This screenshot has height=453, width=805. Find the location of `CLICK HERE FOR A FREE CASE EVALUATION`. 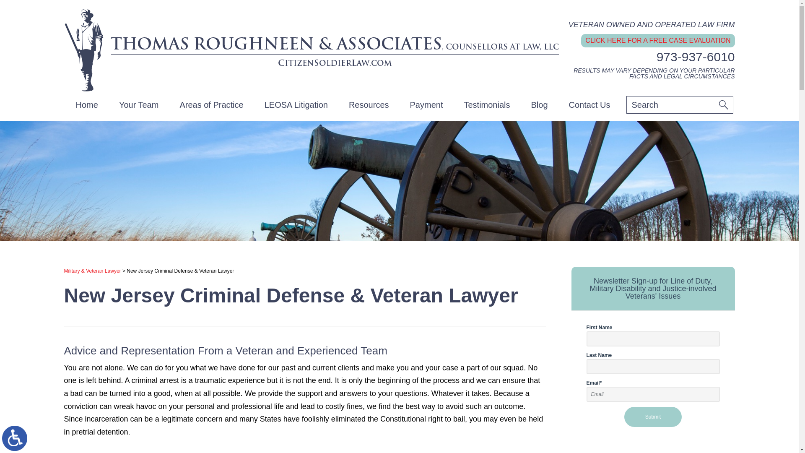

CLICK HERE FOR A FREE CASE EVALUATION is located at coordinates (657, 41).